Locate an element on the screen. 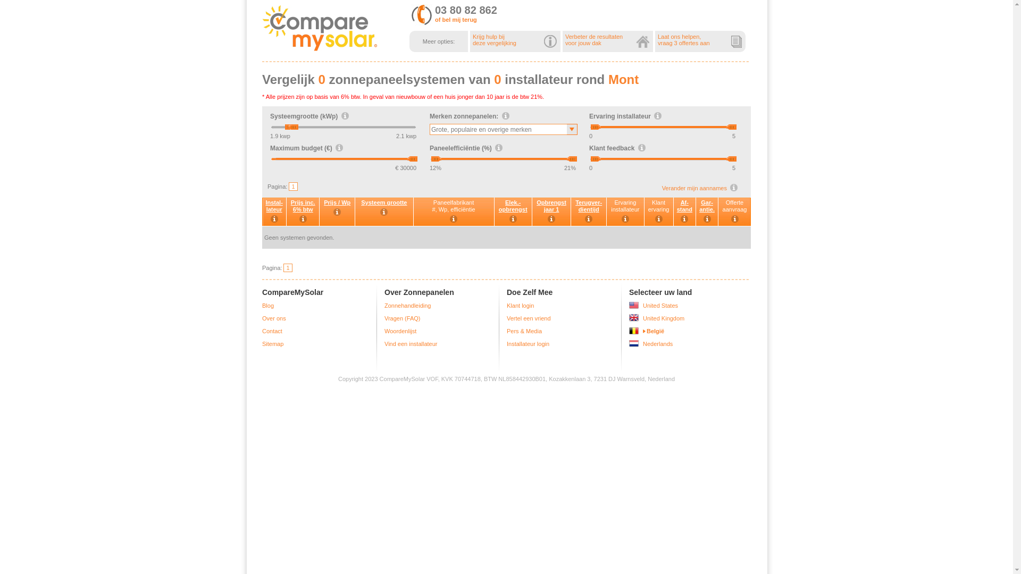 The height and width of the screenshot is (574, 1021). Gar-
antie. is located at coordinates (707, 212).